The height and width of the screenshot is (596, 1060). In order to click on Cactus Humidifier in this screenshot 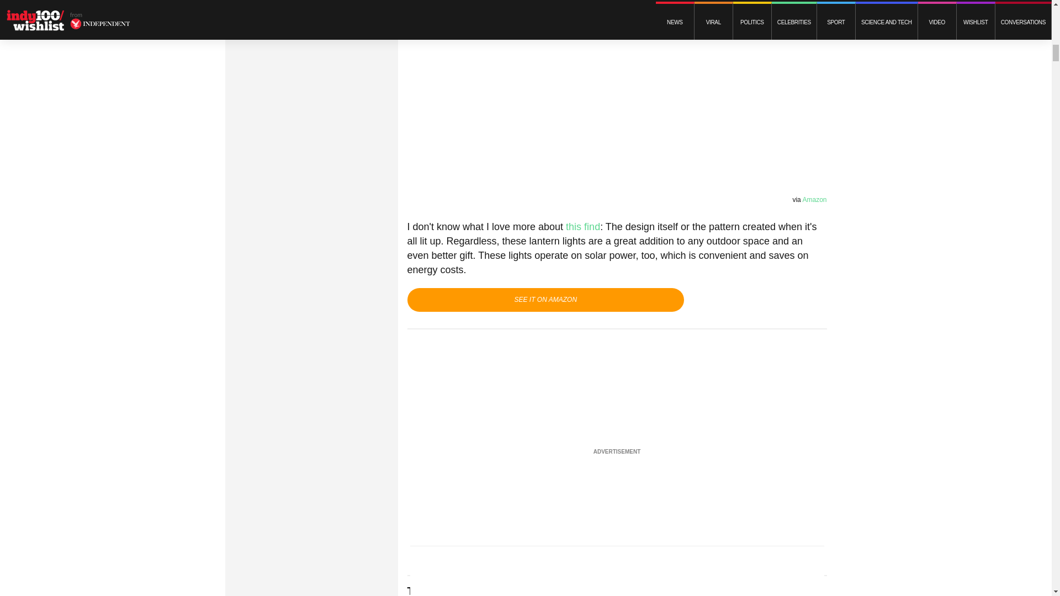, I will do `click(479, 590)`.